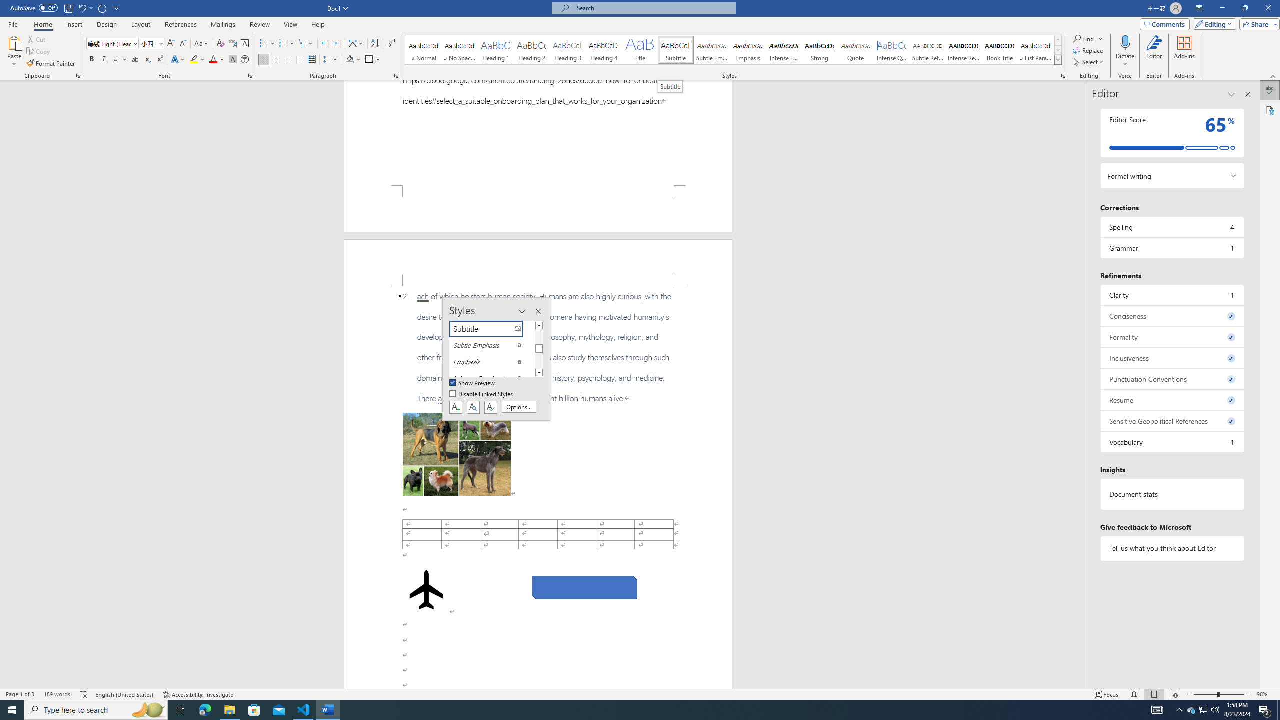 This screenshot has width=1280, height=720. I want to click on Class: NetUIImage, so click(1058, 60).